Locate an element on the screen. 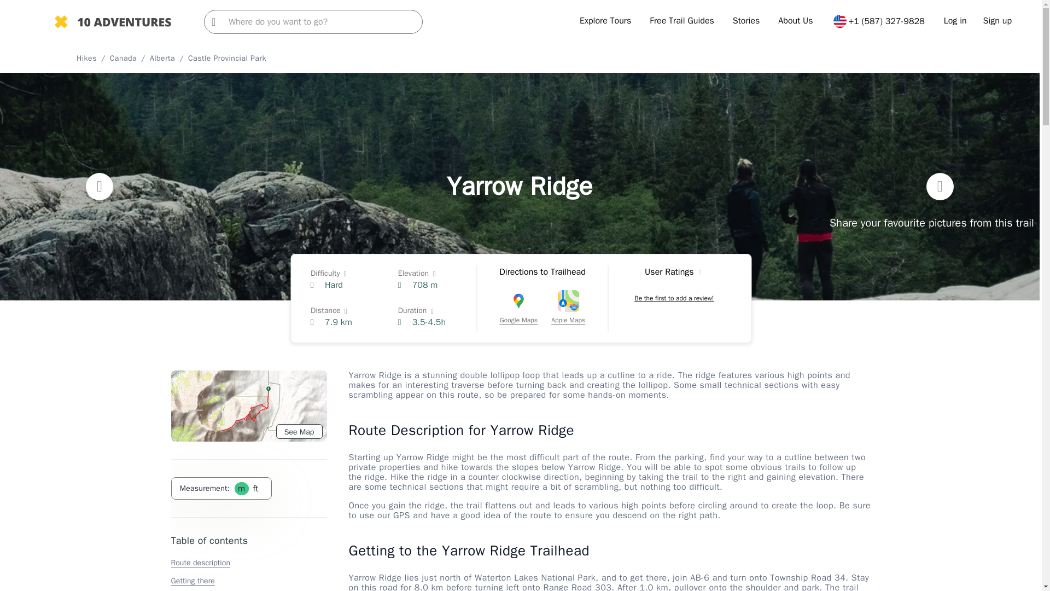  Getting there is located at coordinates (192, 581).